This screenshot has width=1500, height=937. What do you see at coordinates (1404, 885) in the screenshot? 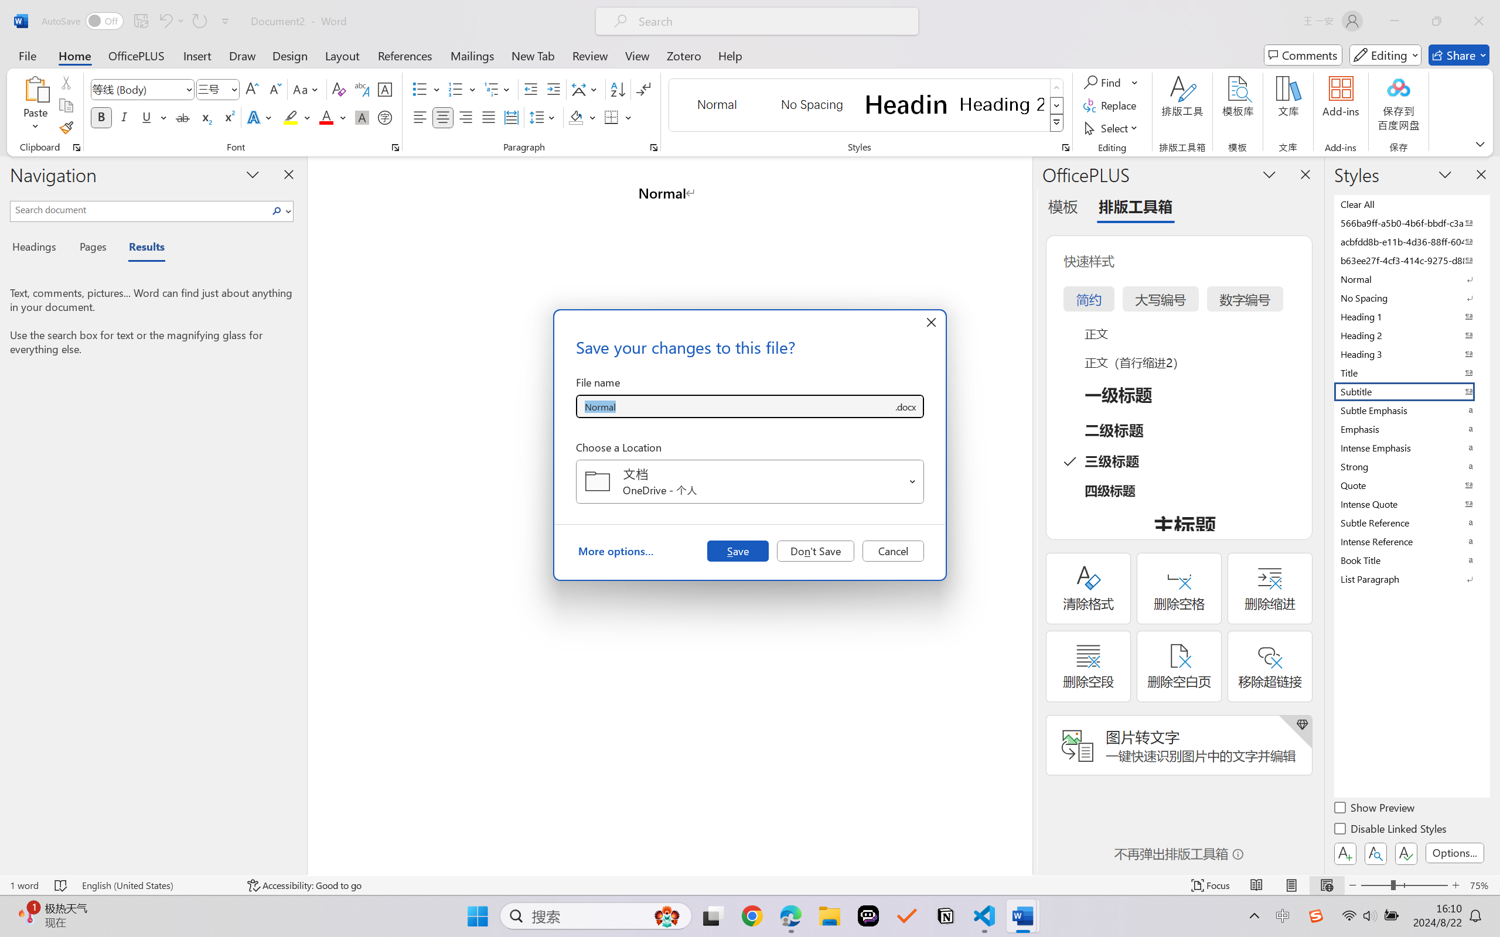
I see `Zoom` at bounding box center [1404, 885].